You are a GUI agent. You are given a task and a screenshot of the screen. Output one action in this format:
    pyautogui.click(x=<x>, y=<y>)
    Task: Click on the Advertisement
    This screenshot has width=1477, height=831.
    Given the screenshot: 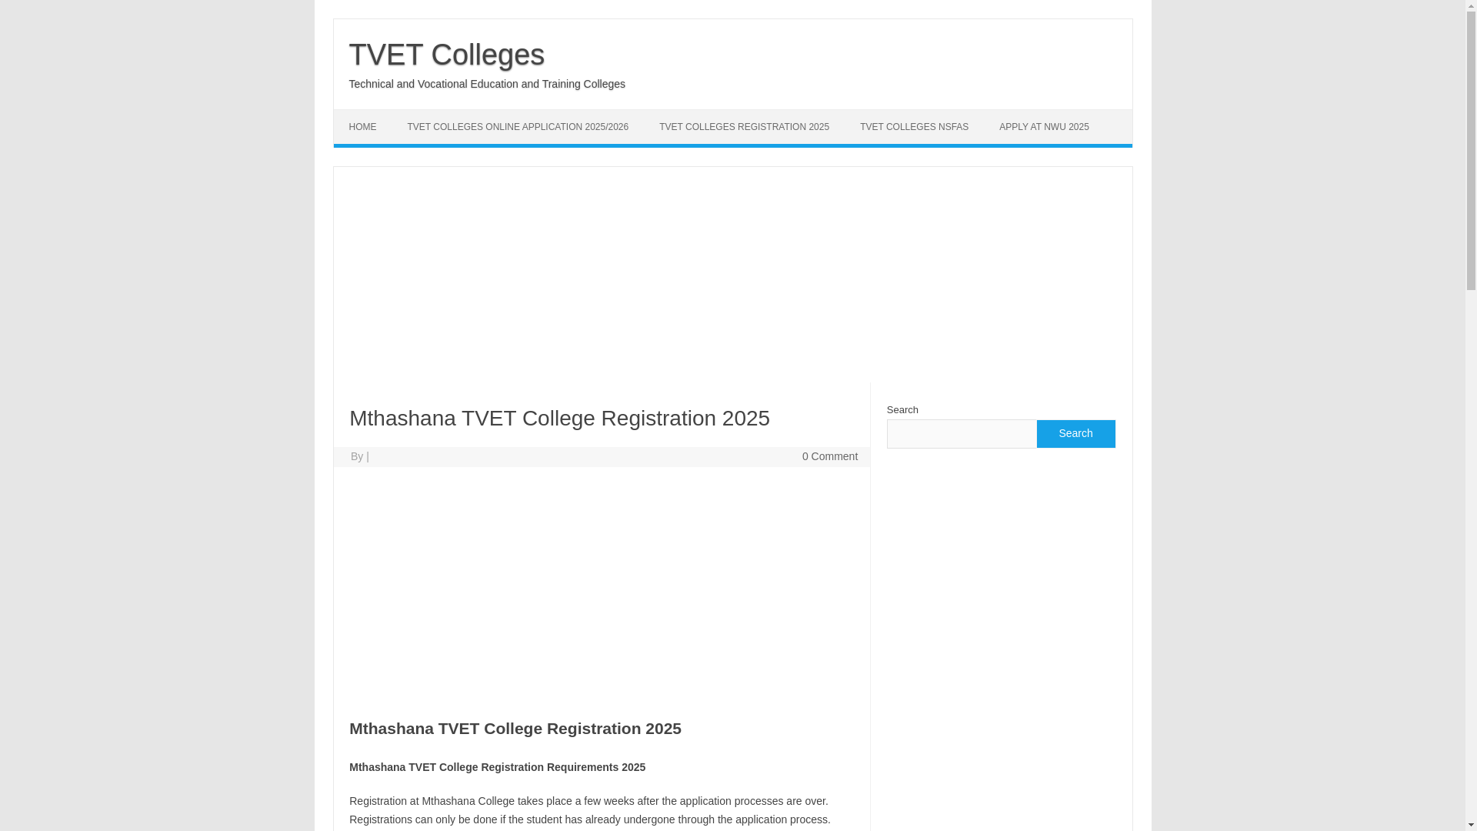 What is the action you would take?
    pyautogui.click(x=601, y=590)
    